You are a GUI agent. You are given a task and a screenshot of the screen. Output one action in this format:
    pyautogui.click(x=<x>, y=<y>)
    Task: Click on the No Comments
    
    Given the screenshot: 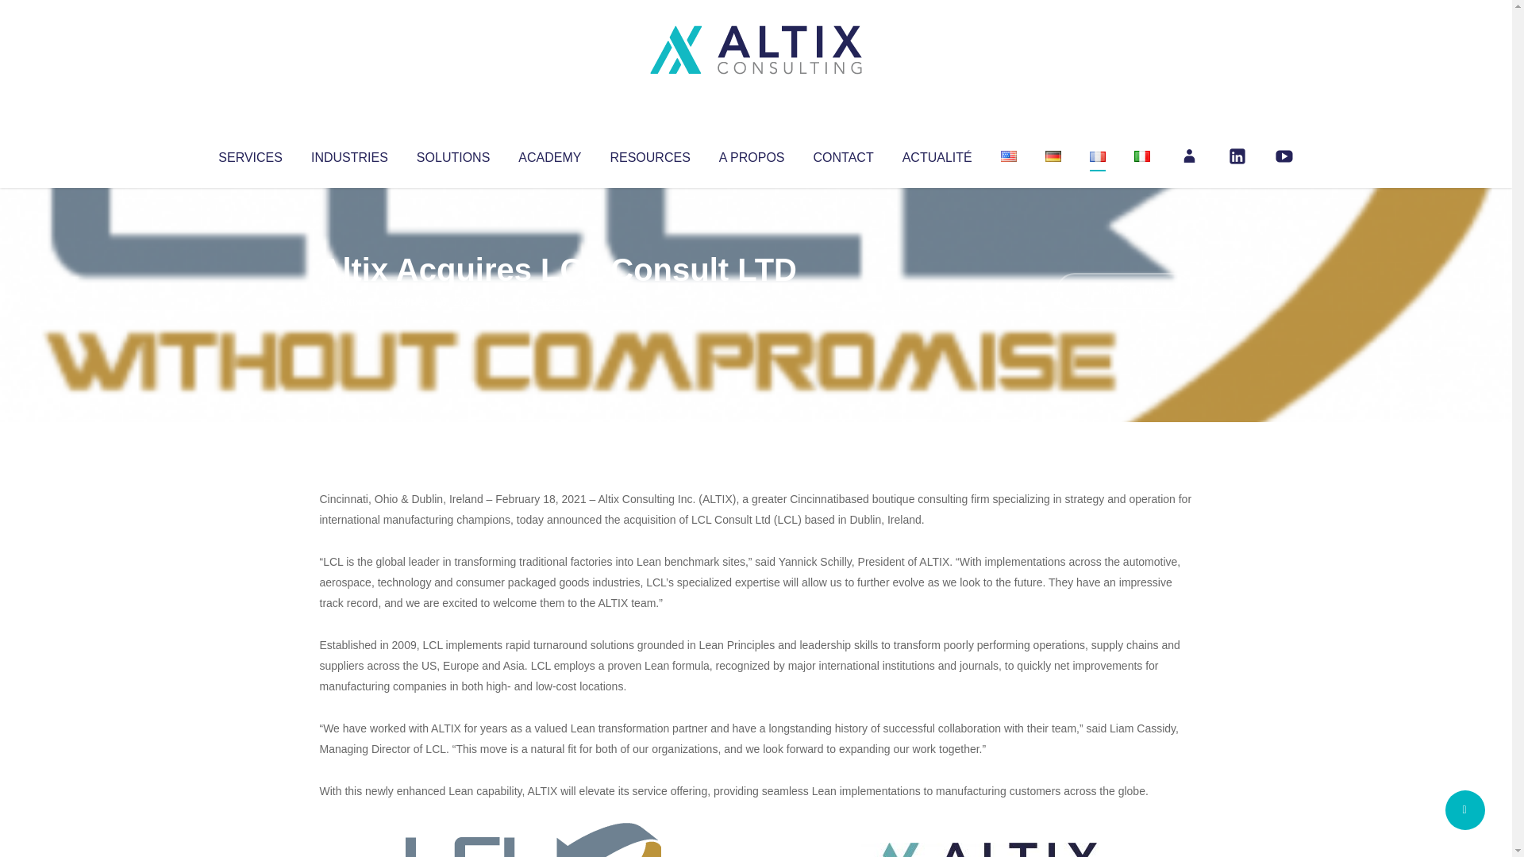 What is the action you would take?
    pyautogui.click(x=1124, y=290)
    